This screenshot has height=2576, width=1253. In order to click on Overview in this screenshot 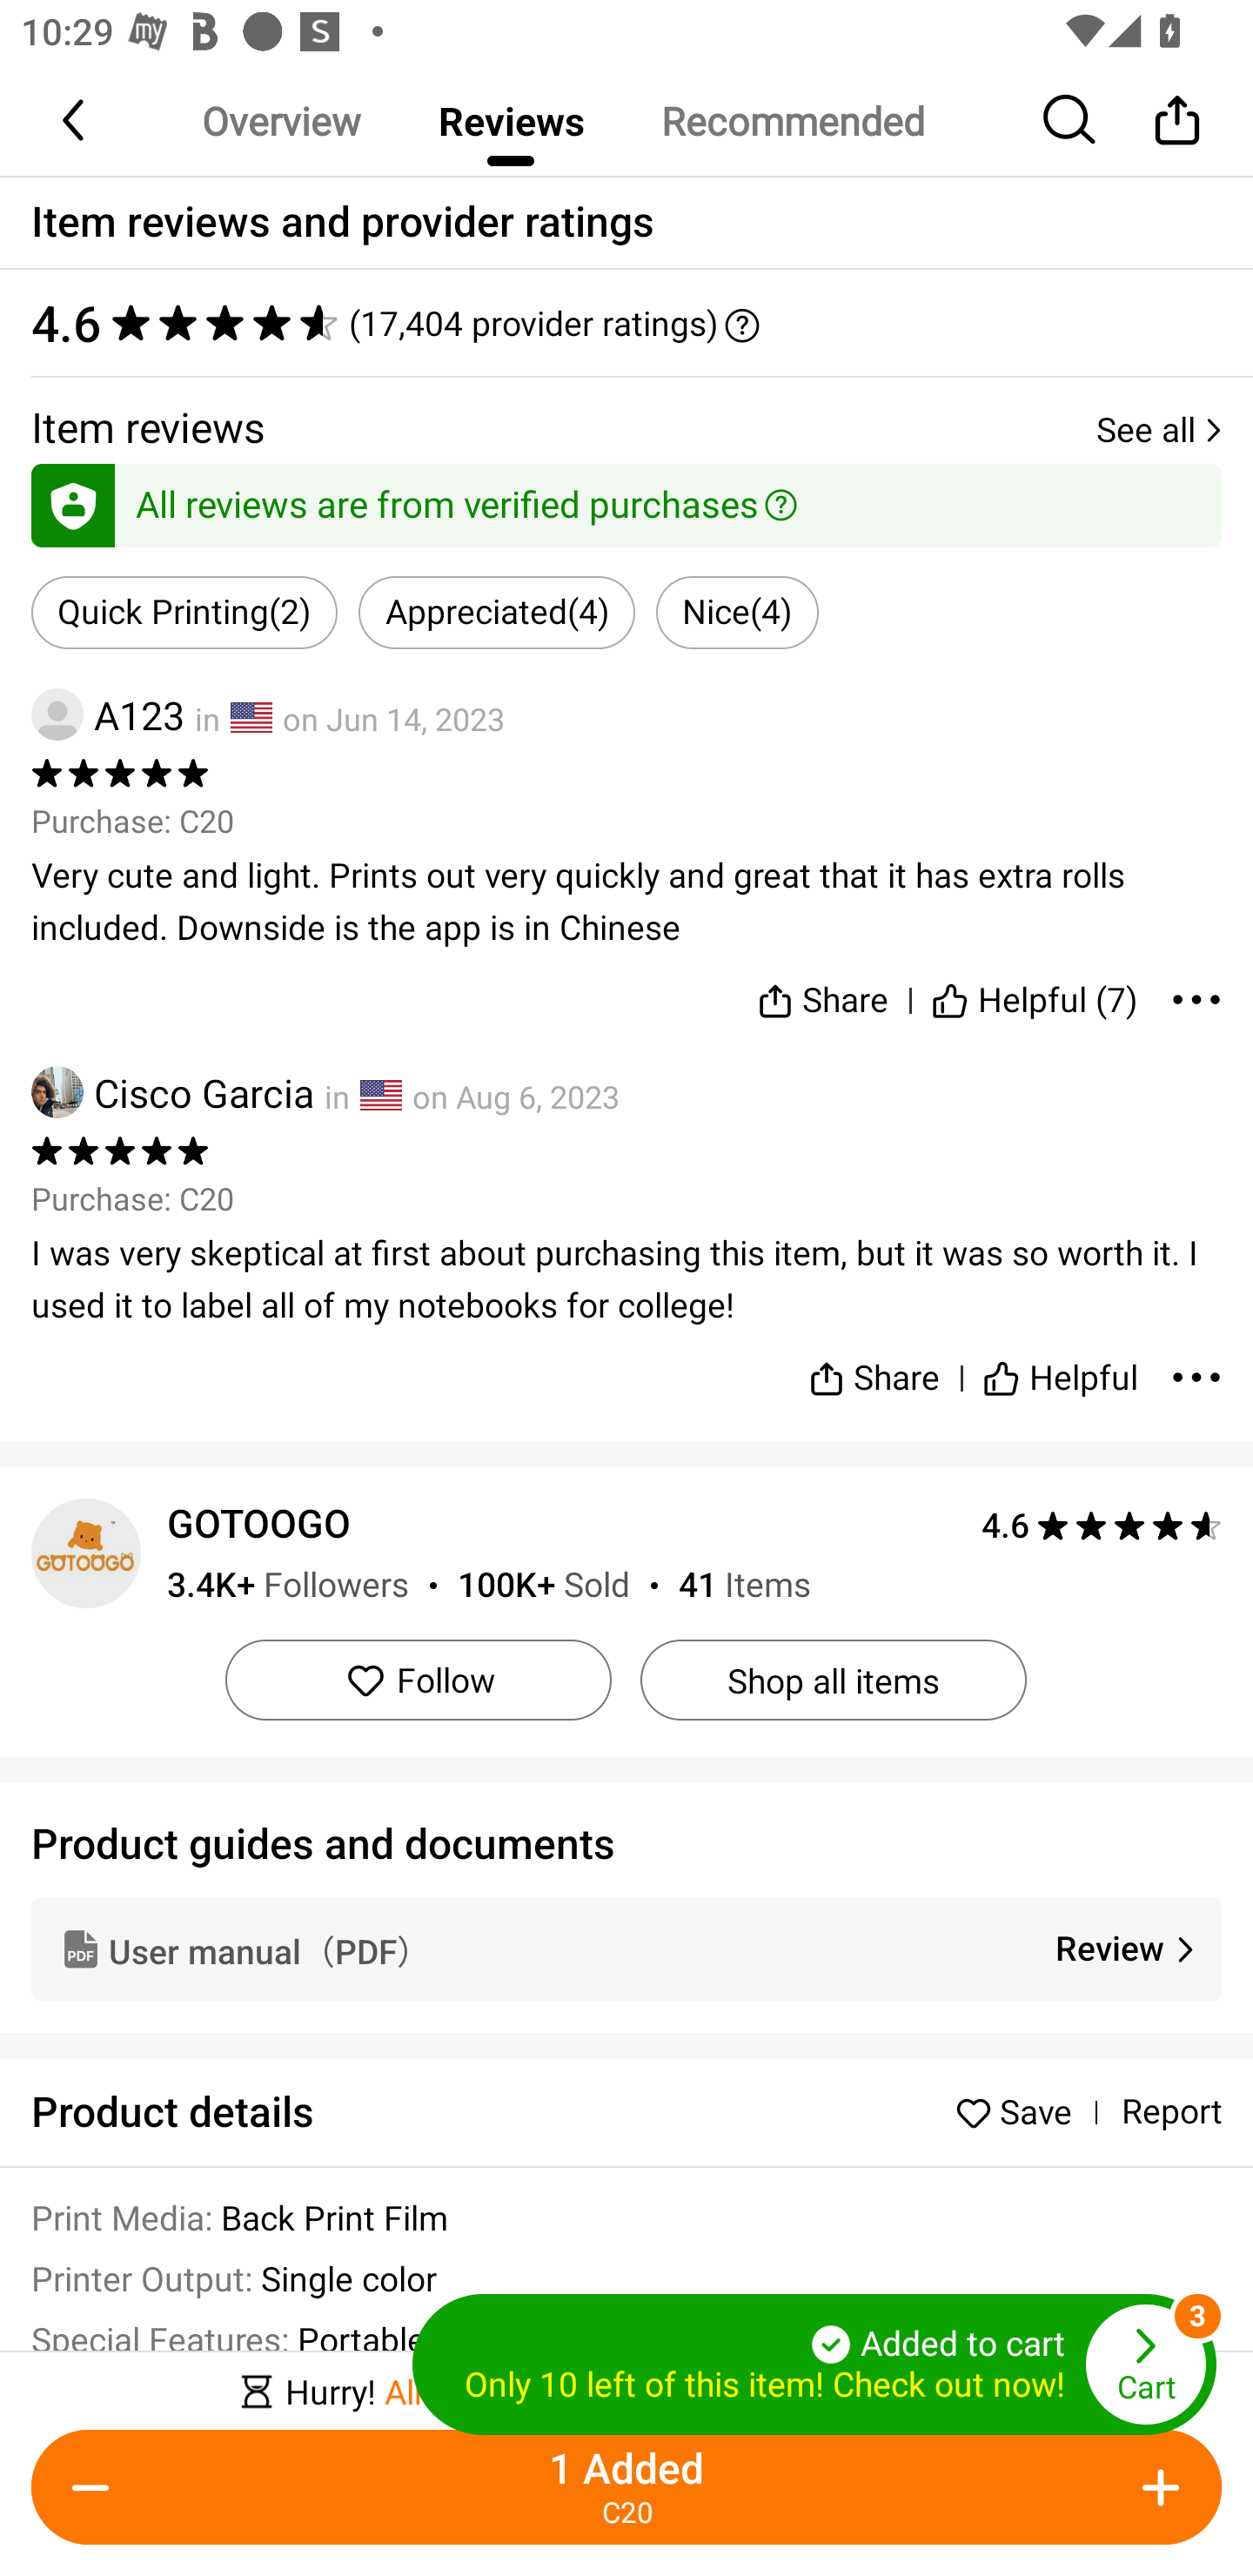, I will do `click(281, 120)`.